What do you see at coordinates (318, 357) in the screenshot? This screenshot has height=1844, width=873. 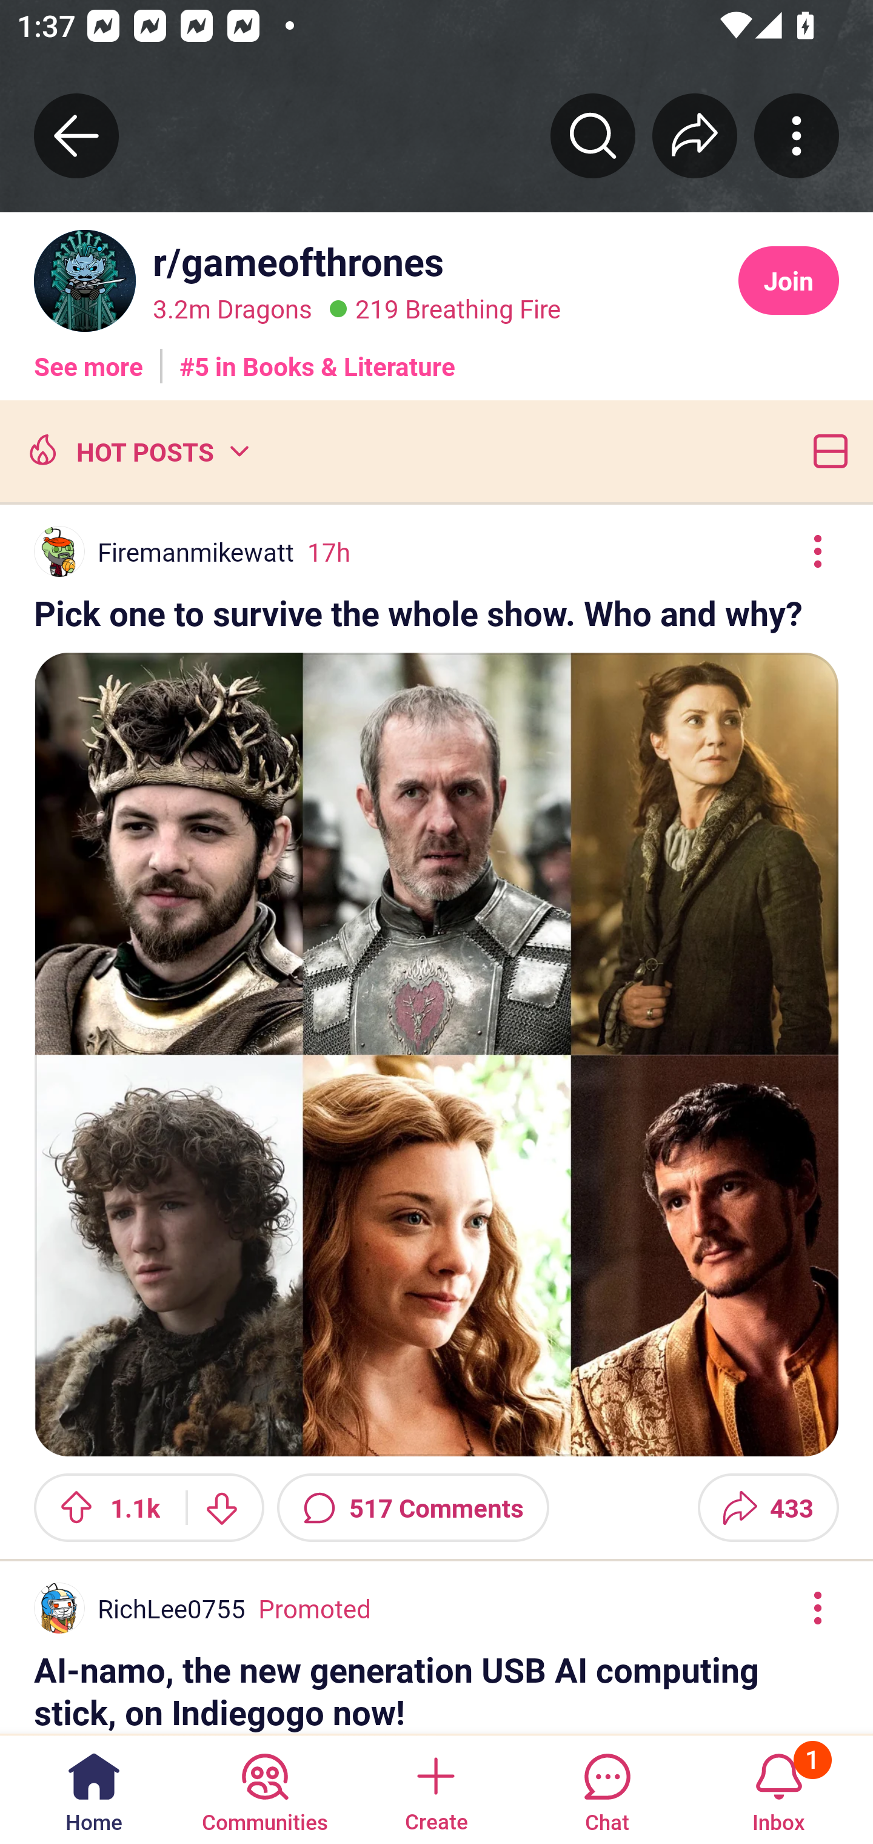 I see `#5 in Books & Literature` at bounding box center [318, 357].